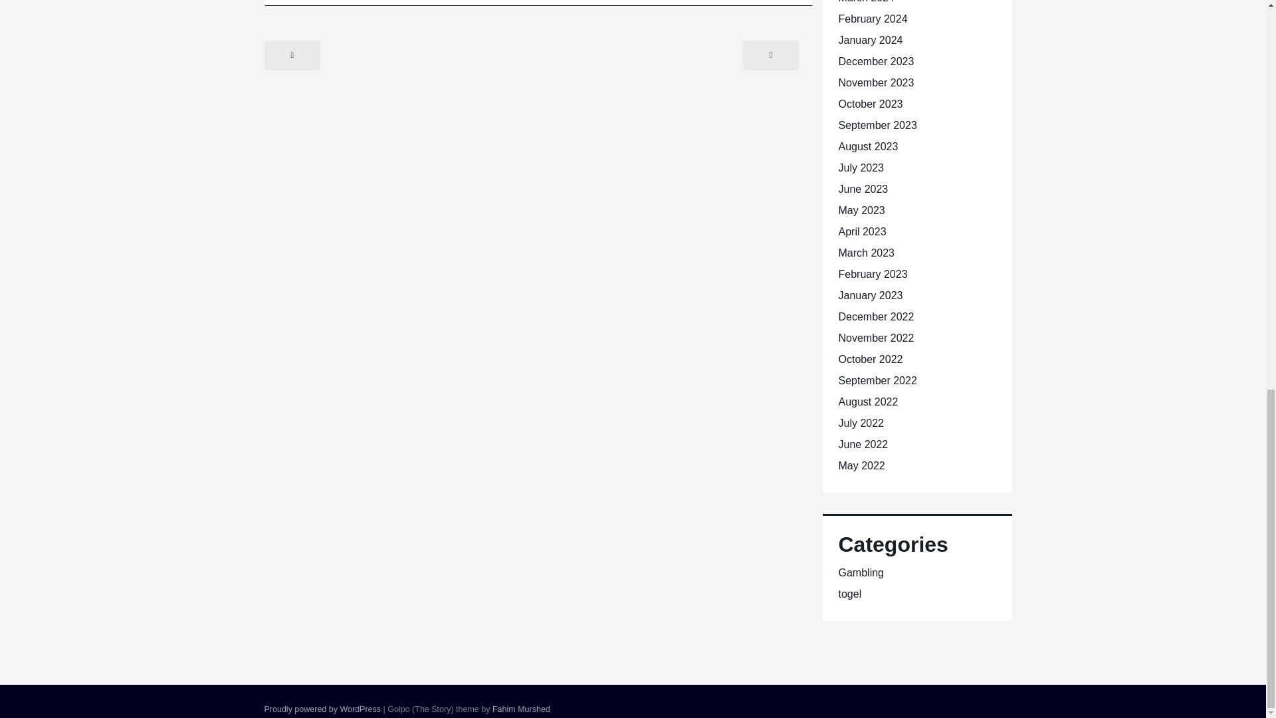 Image resolution: width=1276 pixels, height=718 pixels. I want to click on February 2024, so click(873, 19).